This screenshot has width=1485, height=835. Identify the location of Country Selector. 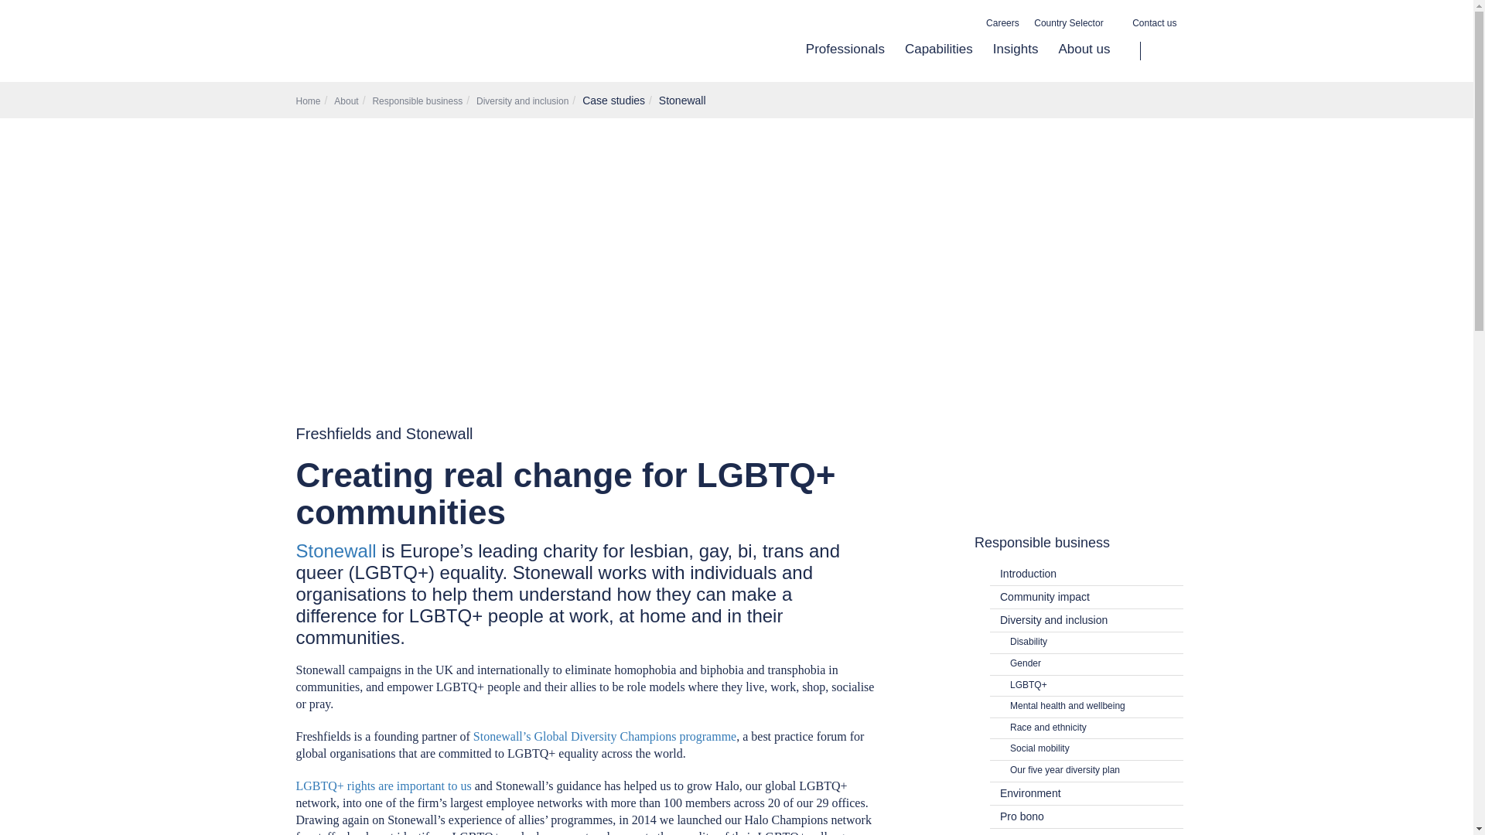
(1075, 23).